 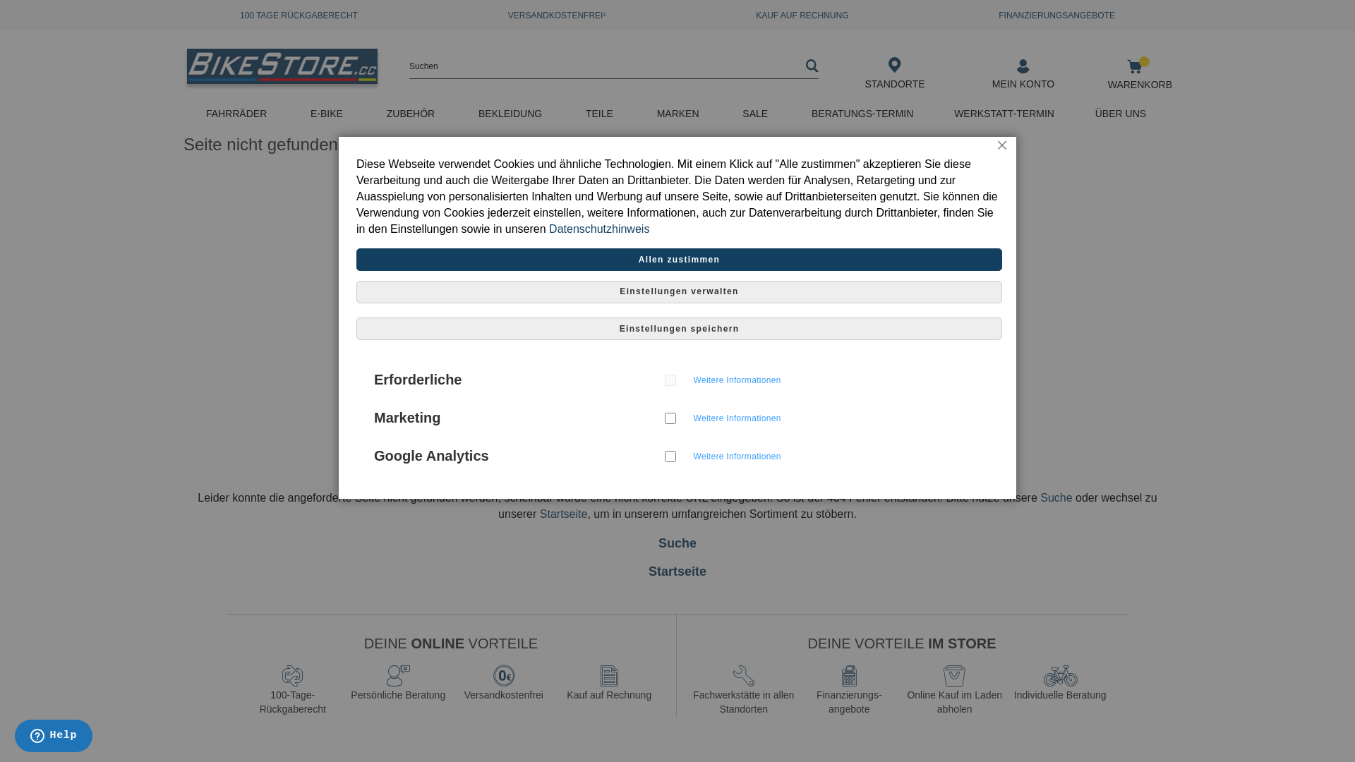 What do you see at coordinates (601, 115) in the screenshot?
I see `TEILE` at bounding box center [601, 115].